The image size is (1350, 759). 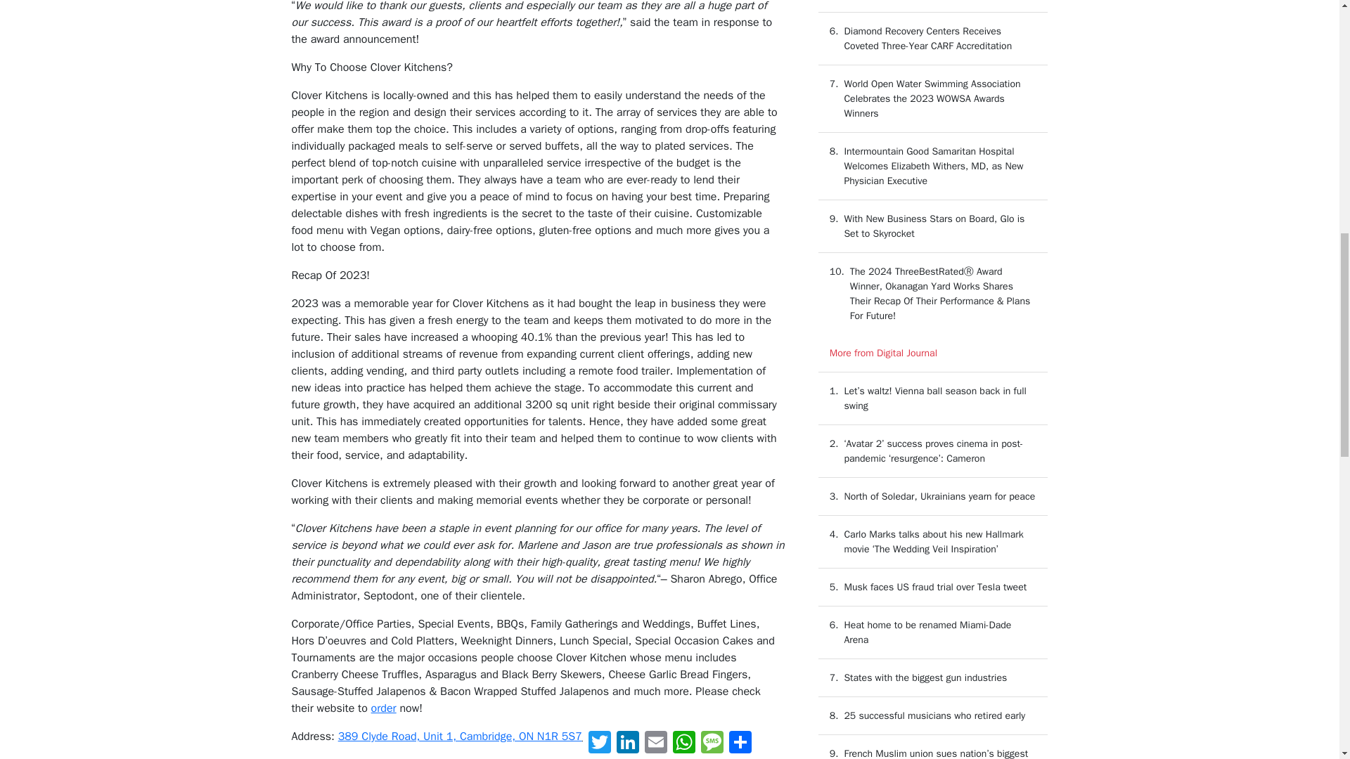 I want to click on States with the biggest gun industries, so click(x=925, y=677).